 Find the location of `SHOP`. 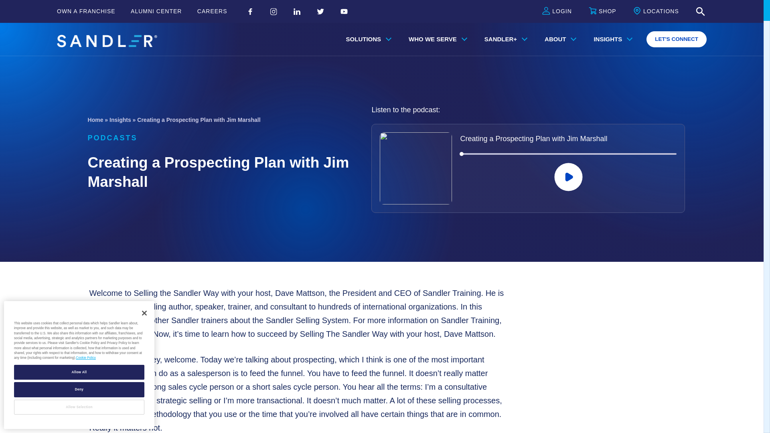

SHOP is located at coordinates (602, 12).